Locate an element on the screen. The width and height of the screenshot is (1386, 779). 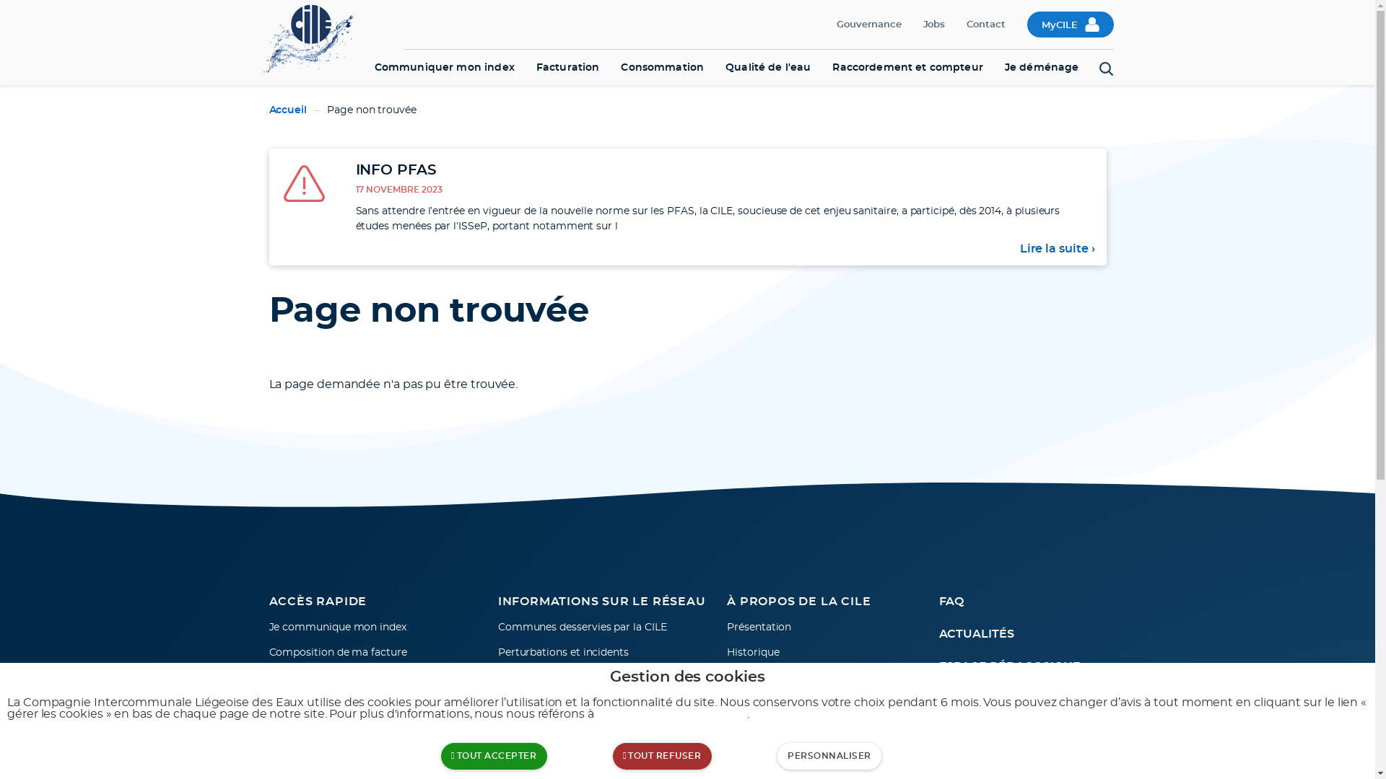
Accueil is located at coordinates (287, 110).